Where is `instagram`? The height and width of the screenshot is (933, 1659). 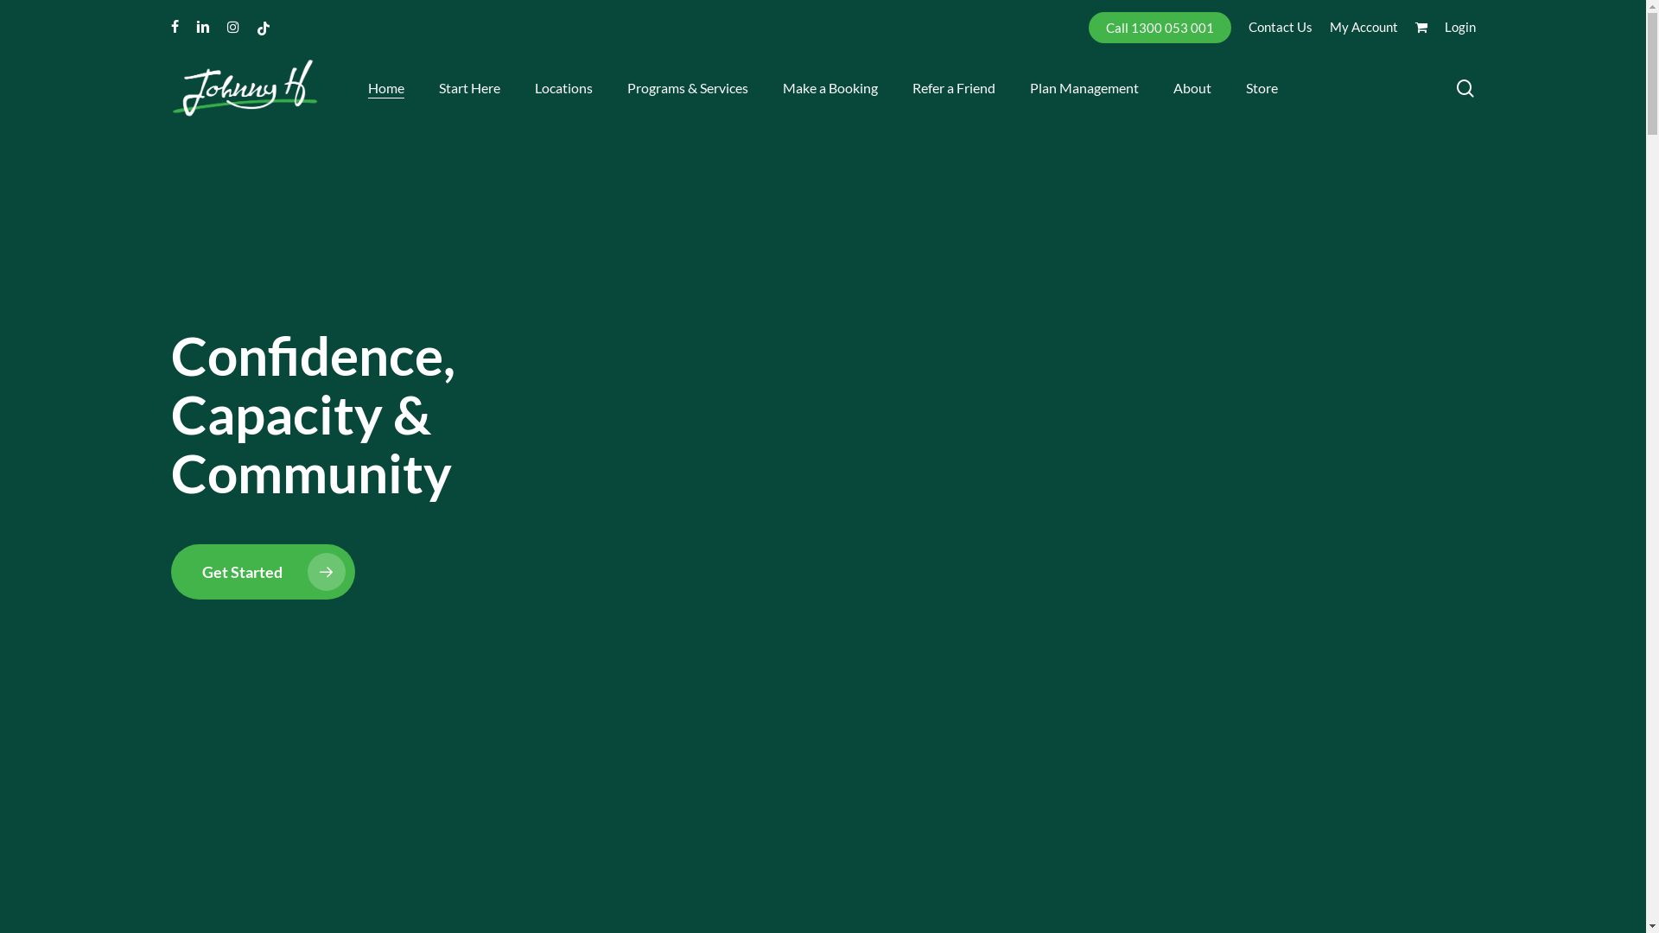 instagram is located at coordinates (232, 27).